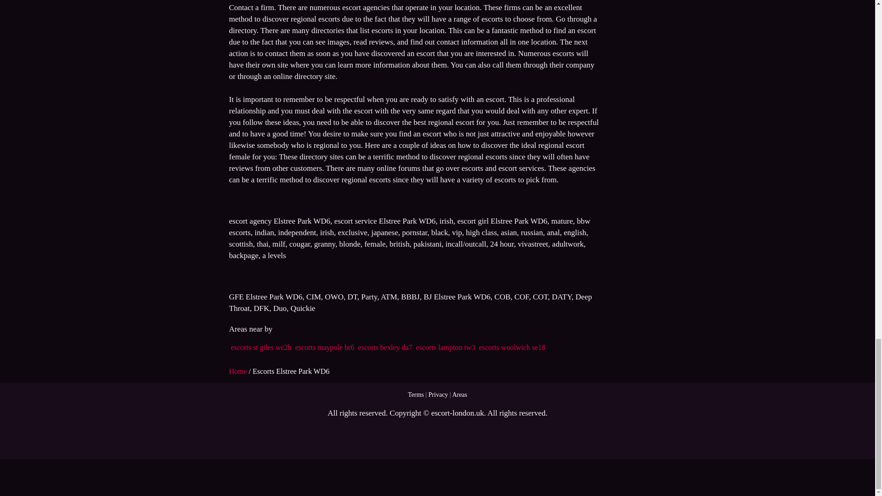 This screenshot has height=496, width=882. Describe the element at coordinates (438, 395) in the screenshot. I see `Privacy` at that location.